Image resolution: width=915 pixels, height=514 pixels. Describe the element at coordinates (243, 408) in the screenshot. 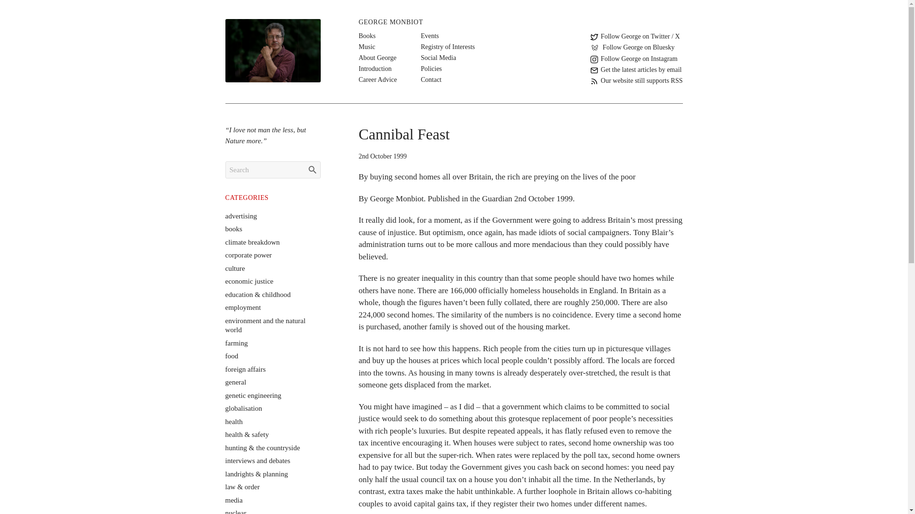

I see `globalisation` at that location.